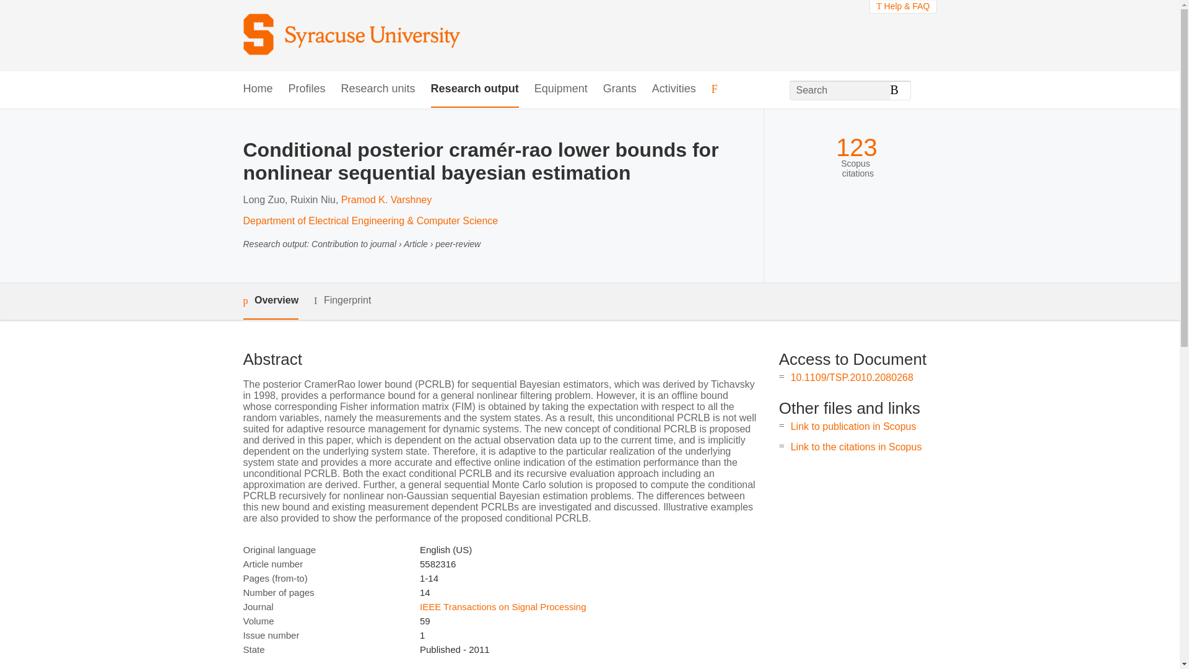 The width and height of the screenshot is (1189, 669). What do you see at coordinates (674, 89) in the screenshot?
I see `Activities` at bounding box center [674, 89].